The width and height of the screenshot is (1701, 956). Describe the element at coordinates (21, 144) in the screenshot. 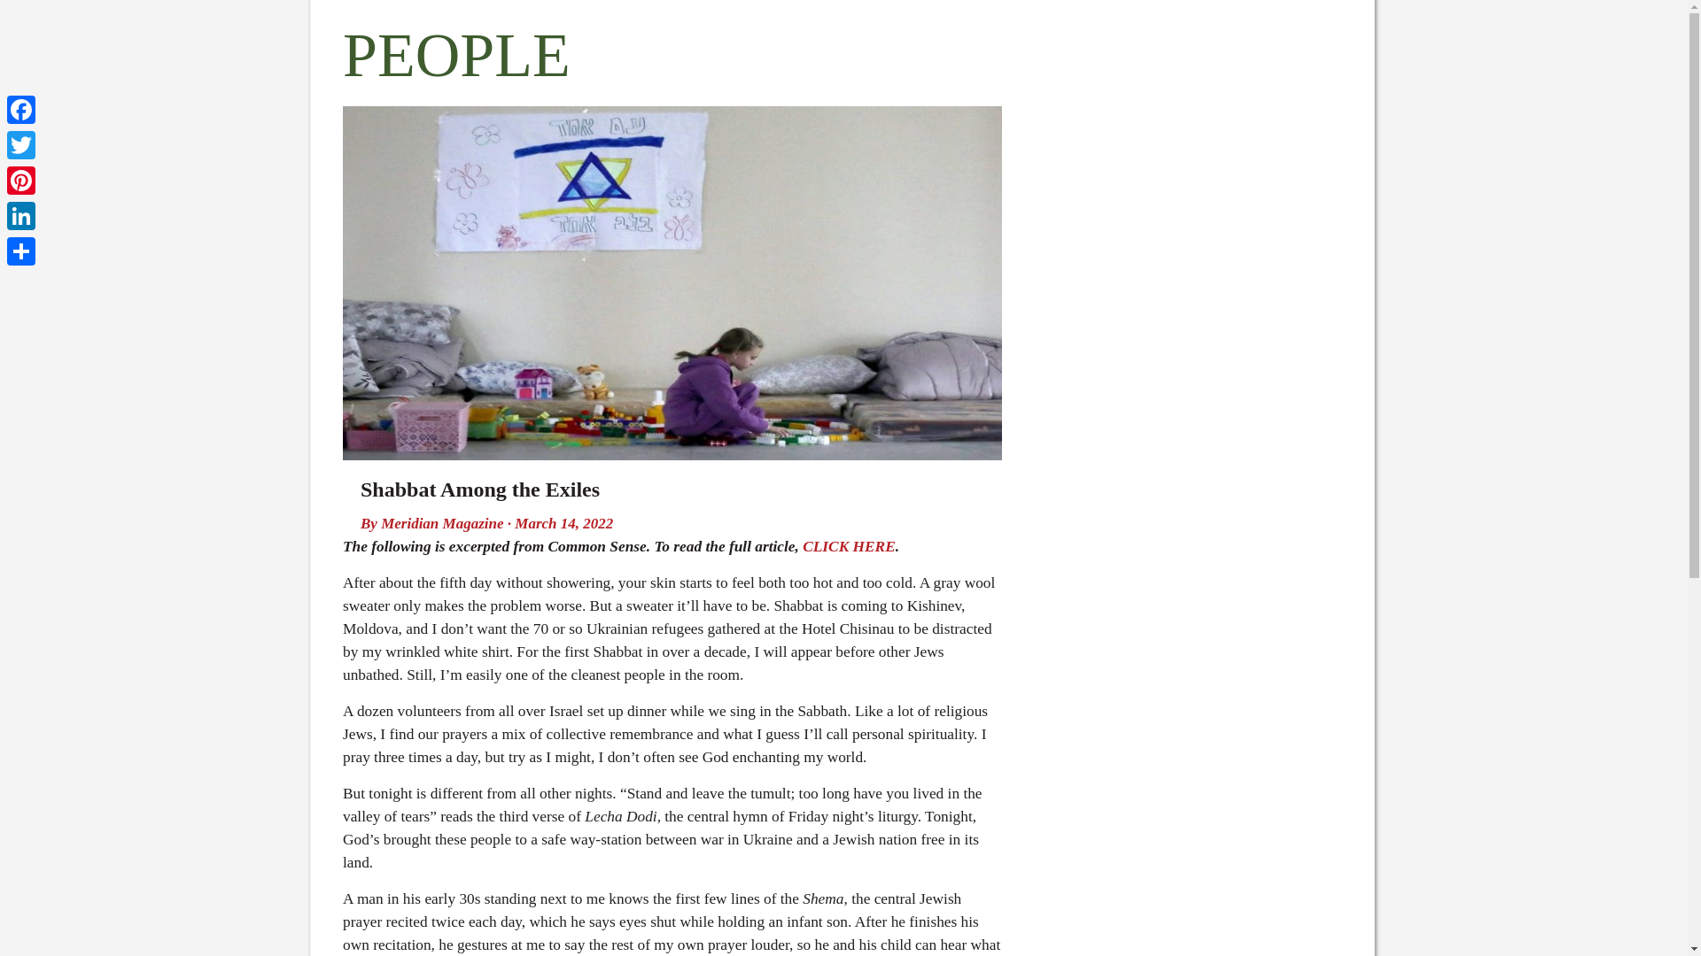

I see `Twitter` at that location.